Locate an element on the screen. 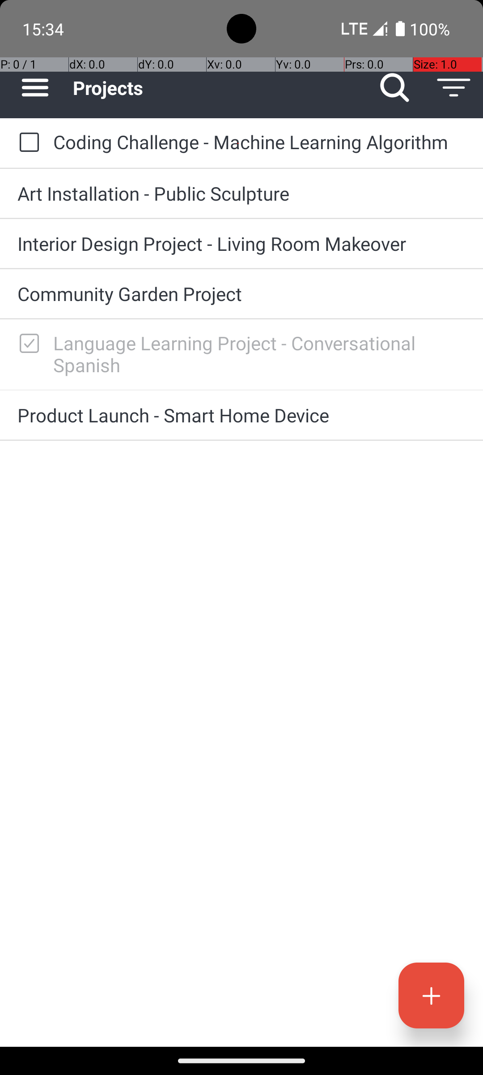  to-do: Coding Challenge - Machine Learning Algorithm is located at coordinates (27, 143).